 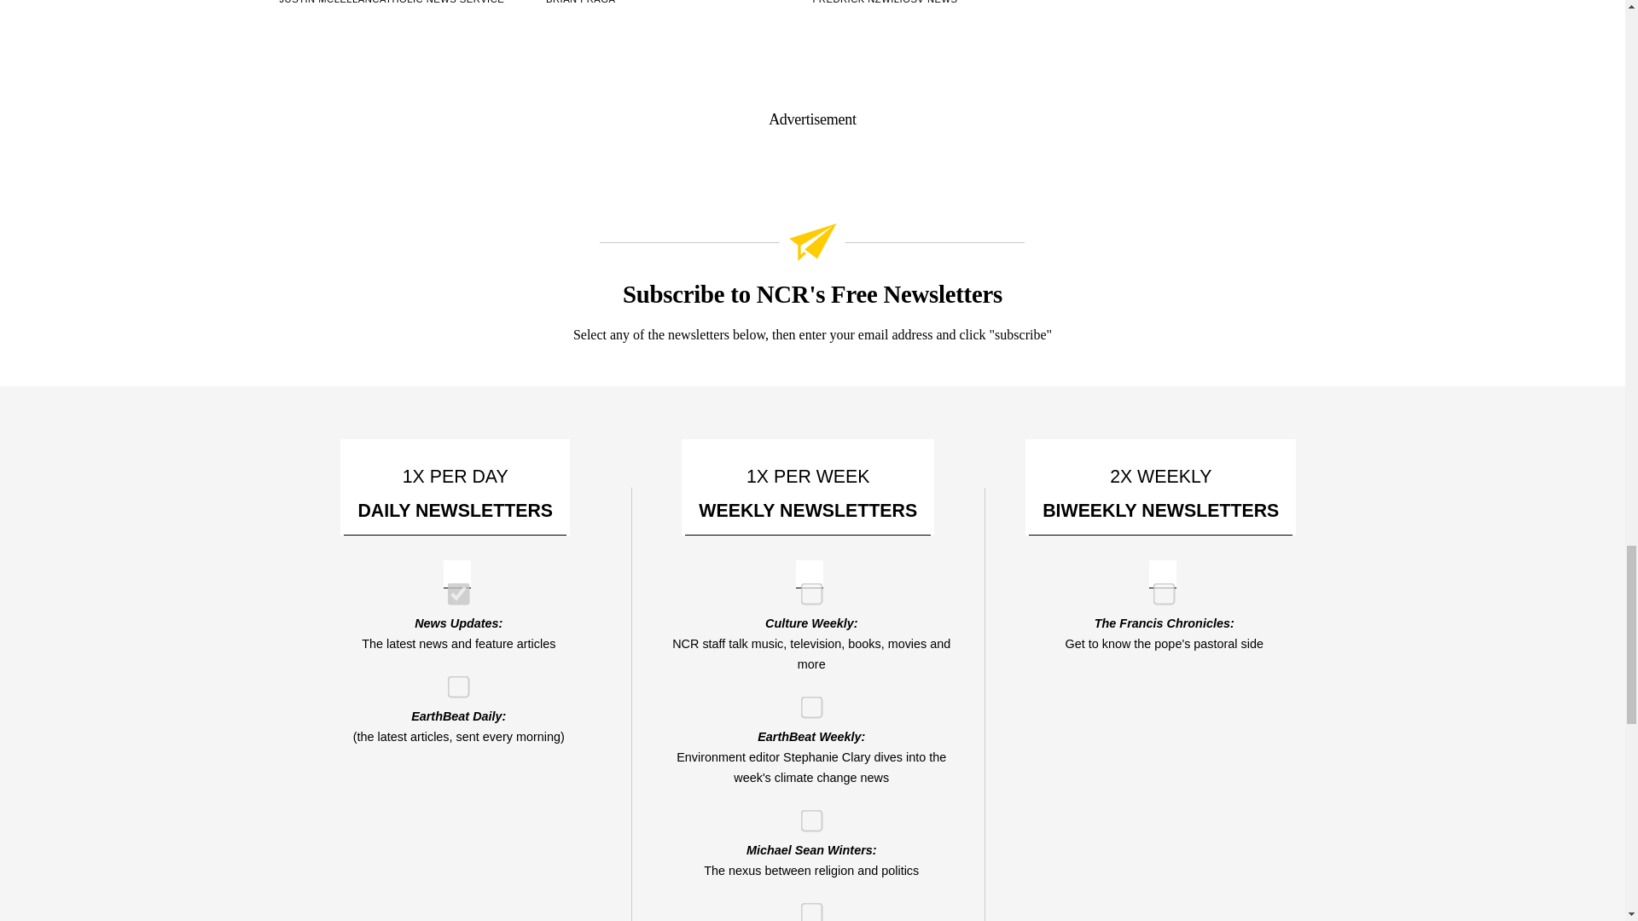 What do you see at coordinates (805, 587) in the screenshot?
I see `e536af3ae2` at bounding box center [805, 587].